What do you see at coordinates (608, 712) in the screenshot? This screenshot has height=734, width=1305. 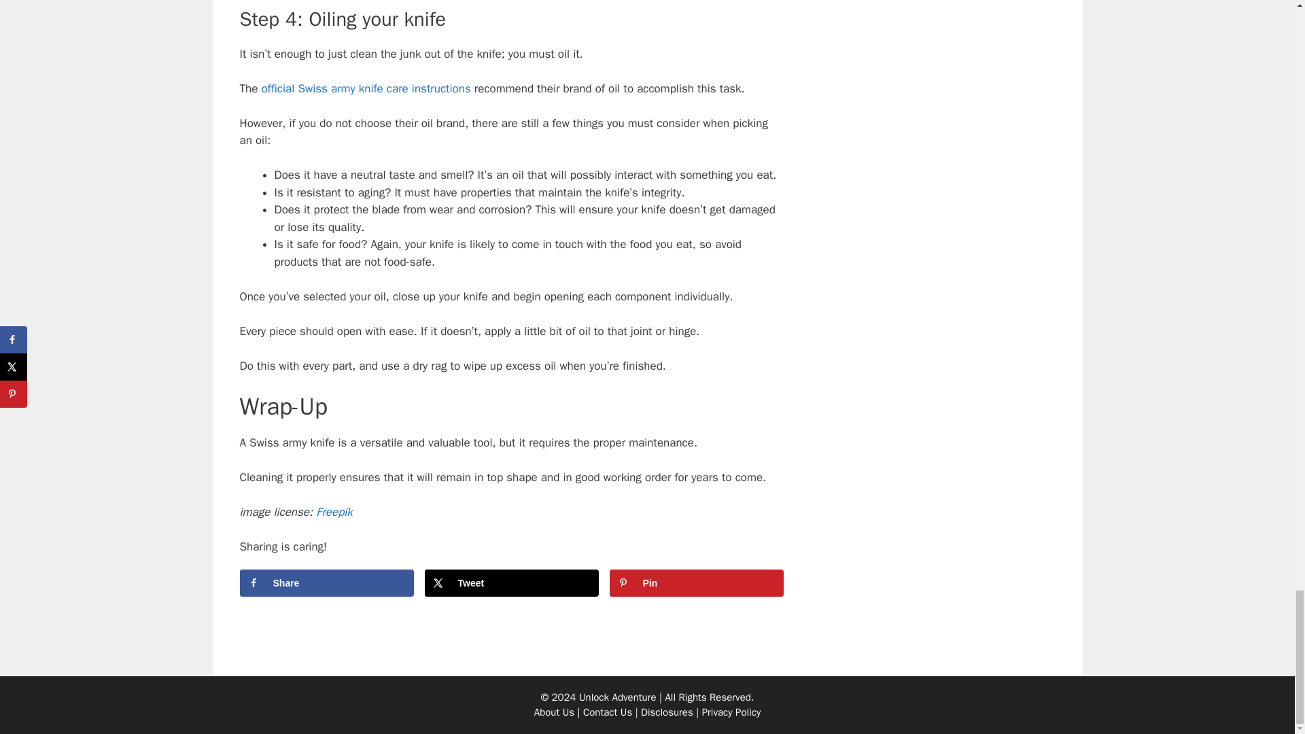 I see `Contact Us` at bounding box center [608, 712].